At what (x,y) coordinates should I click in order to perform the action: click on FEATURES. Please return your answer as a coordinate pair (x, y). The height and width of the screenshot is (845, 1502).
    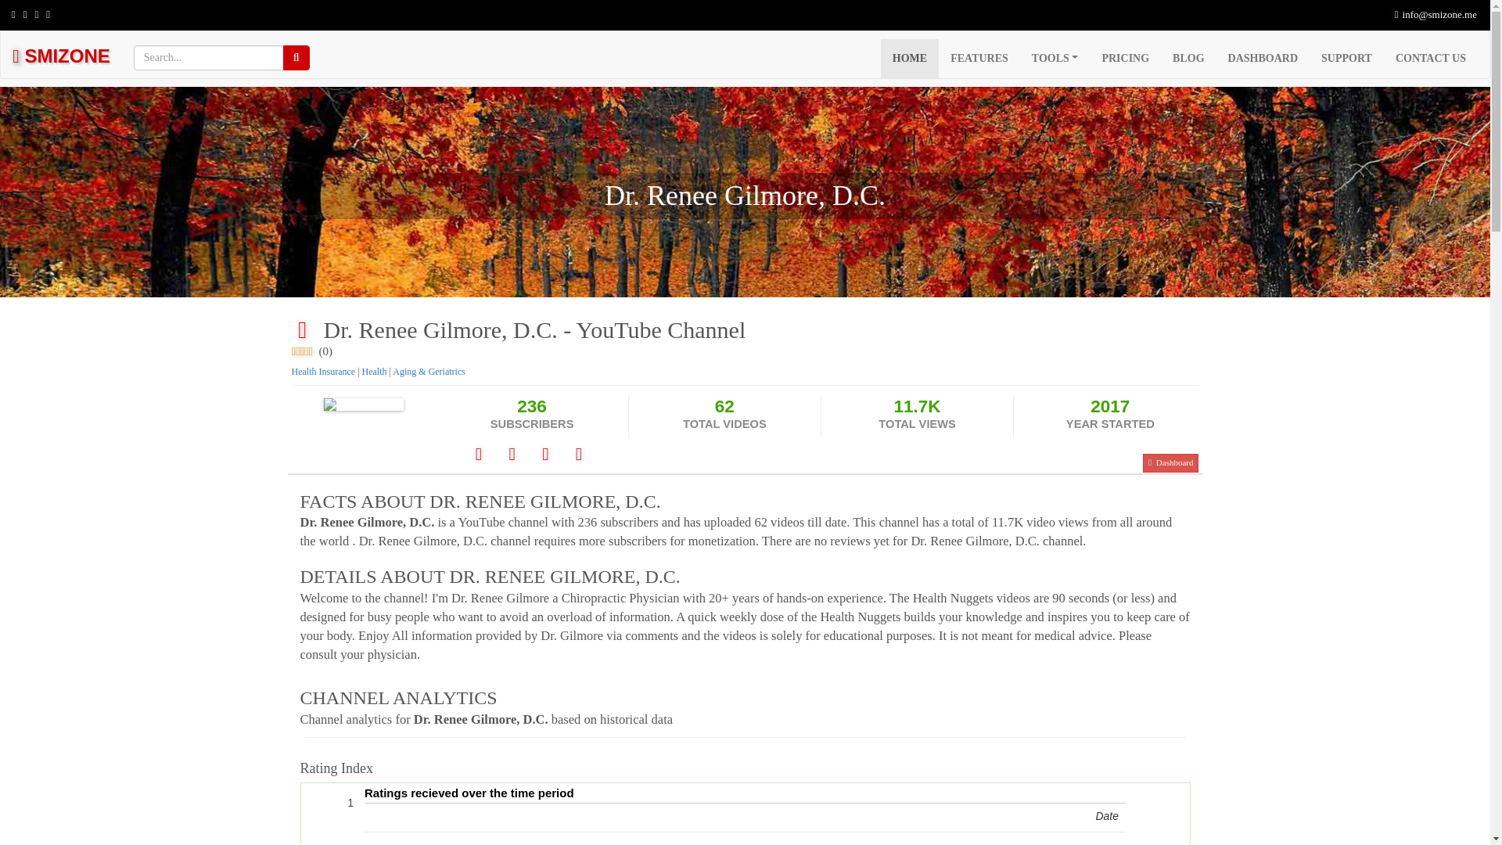
    Looking at the image, I should click on (979, 58).